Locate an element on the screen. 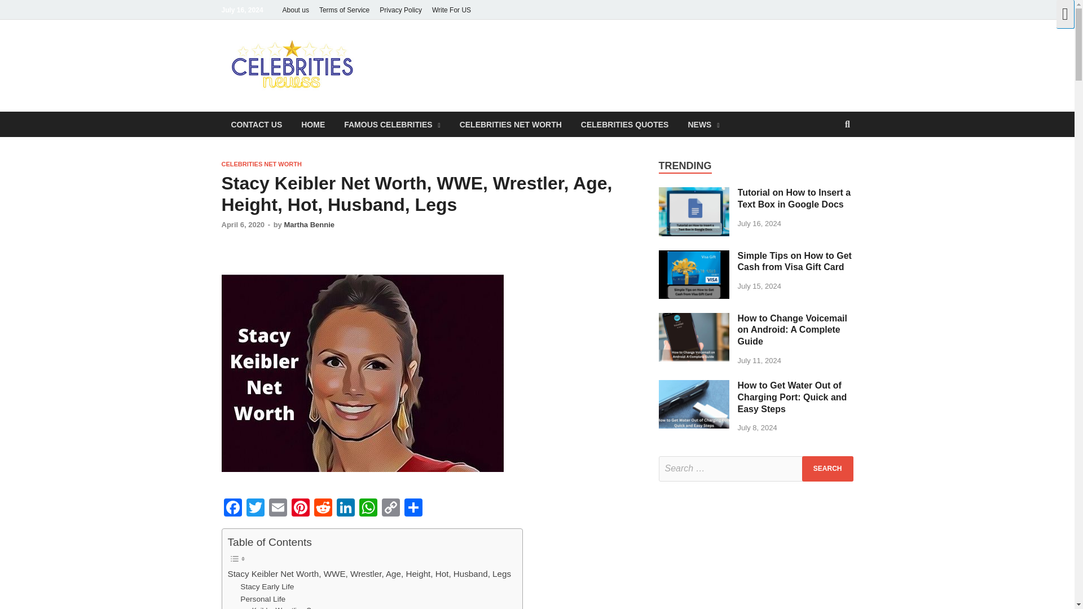 The width and height of the screenshot is (1083, 609). LinkedIn is located at coordinates (345, 509).